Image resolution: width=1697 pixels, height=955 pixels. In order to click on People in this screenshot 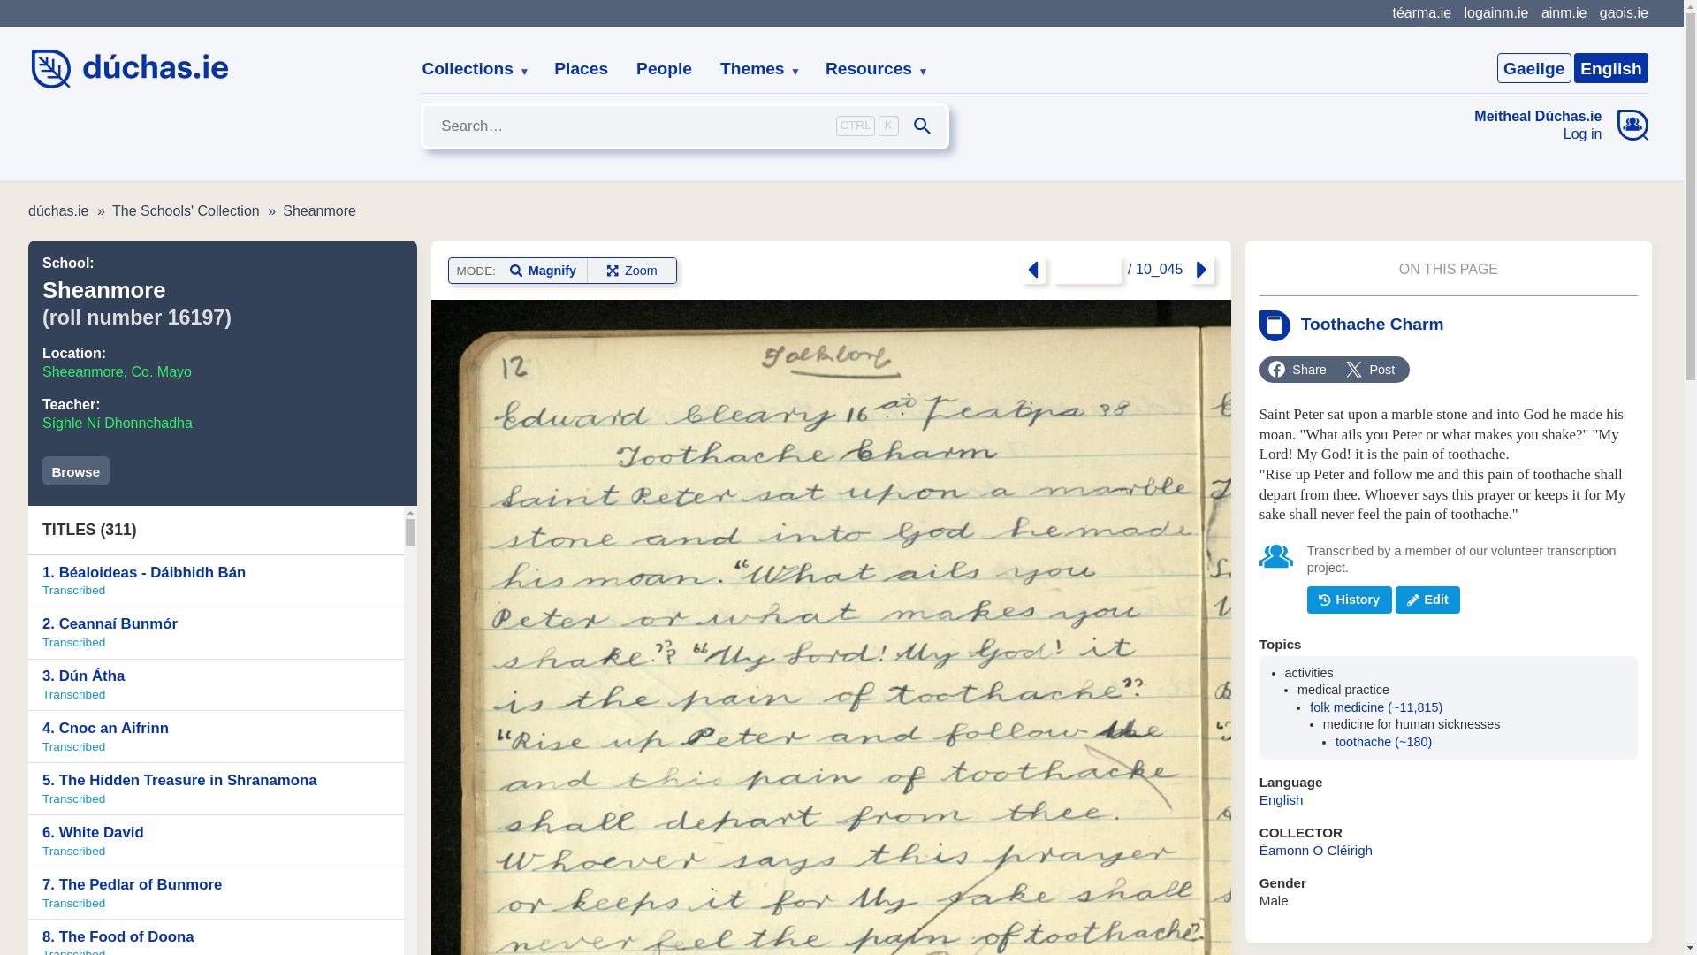, I will do `click(664, 69)`.